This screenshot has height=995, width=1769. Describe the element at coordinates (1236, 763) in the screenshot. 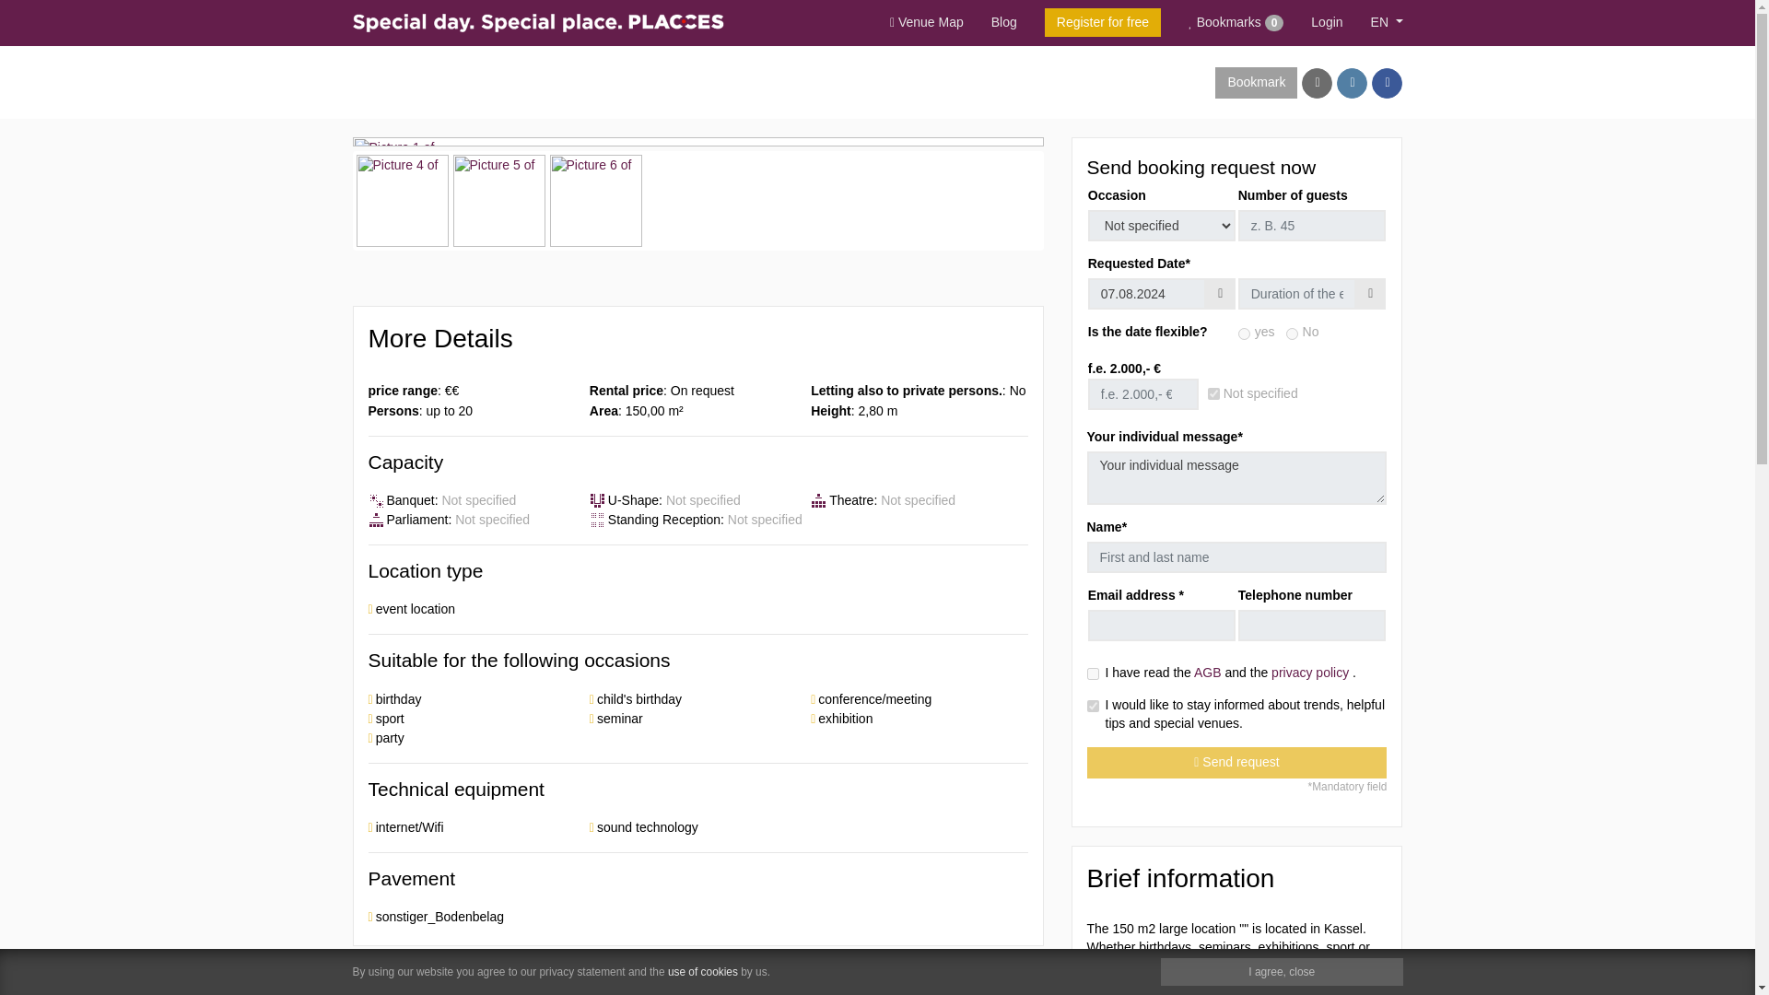

I see `Send request` at that location.